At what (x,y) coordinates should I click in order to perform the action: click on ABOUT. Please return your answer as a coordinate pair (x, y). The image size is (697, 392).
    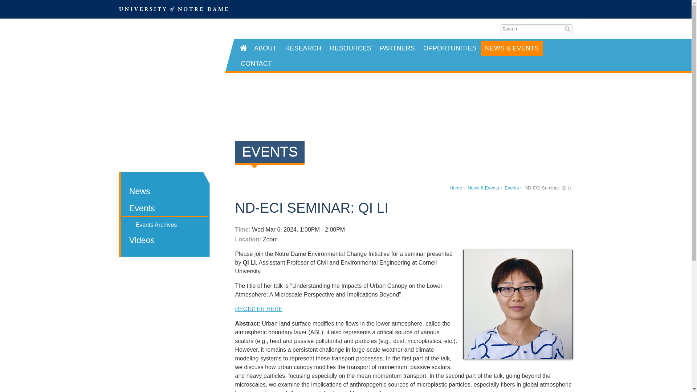
    Looking at the image, I should click on (265, 48).